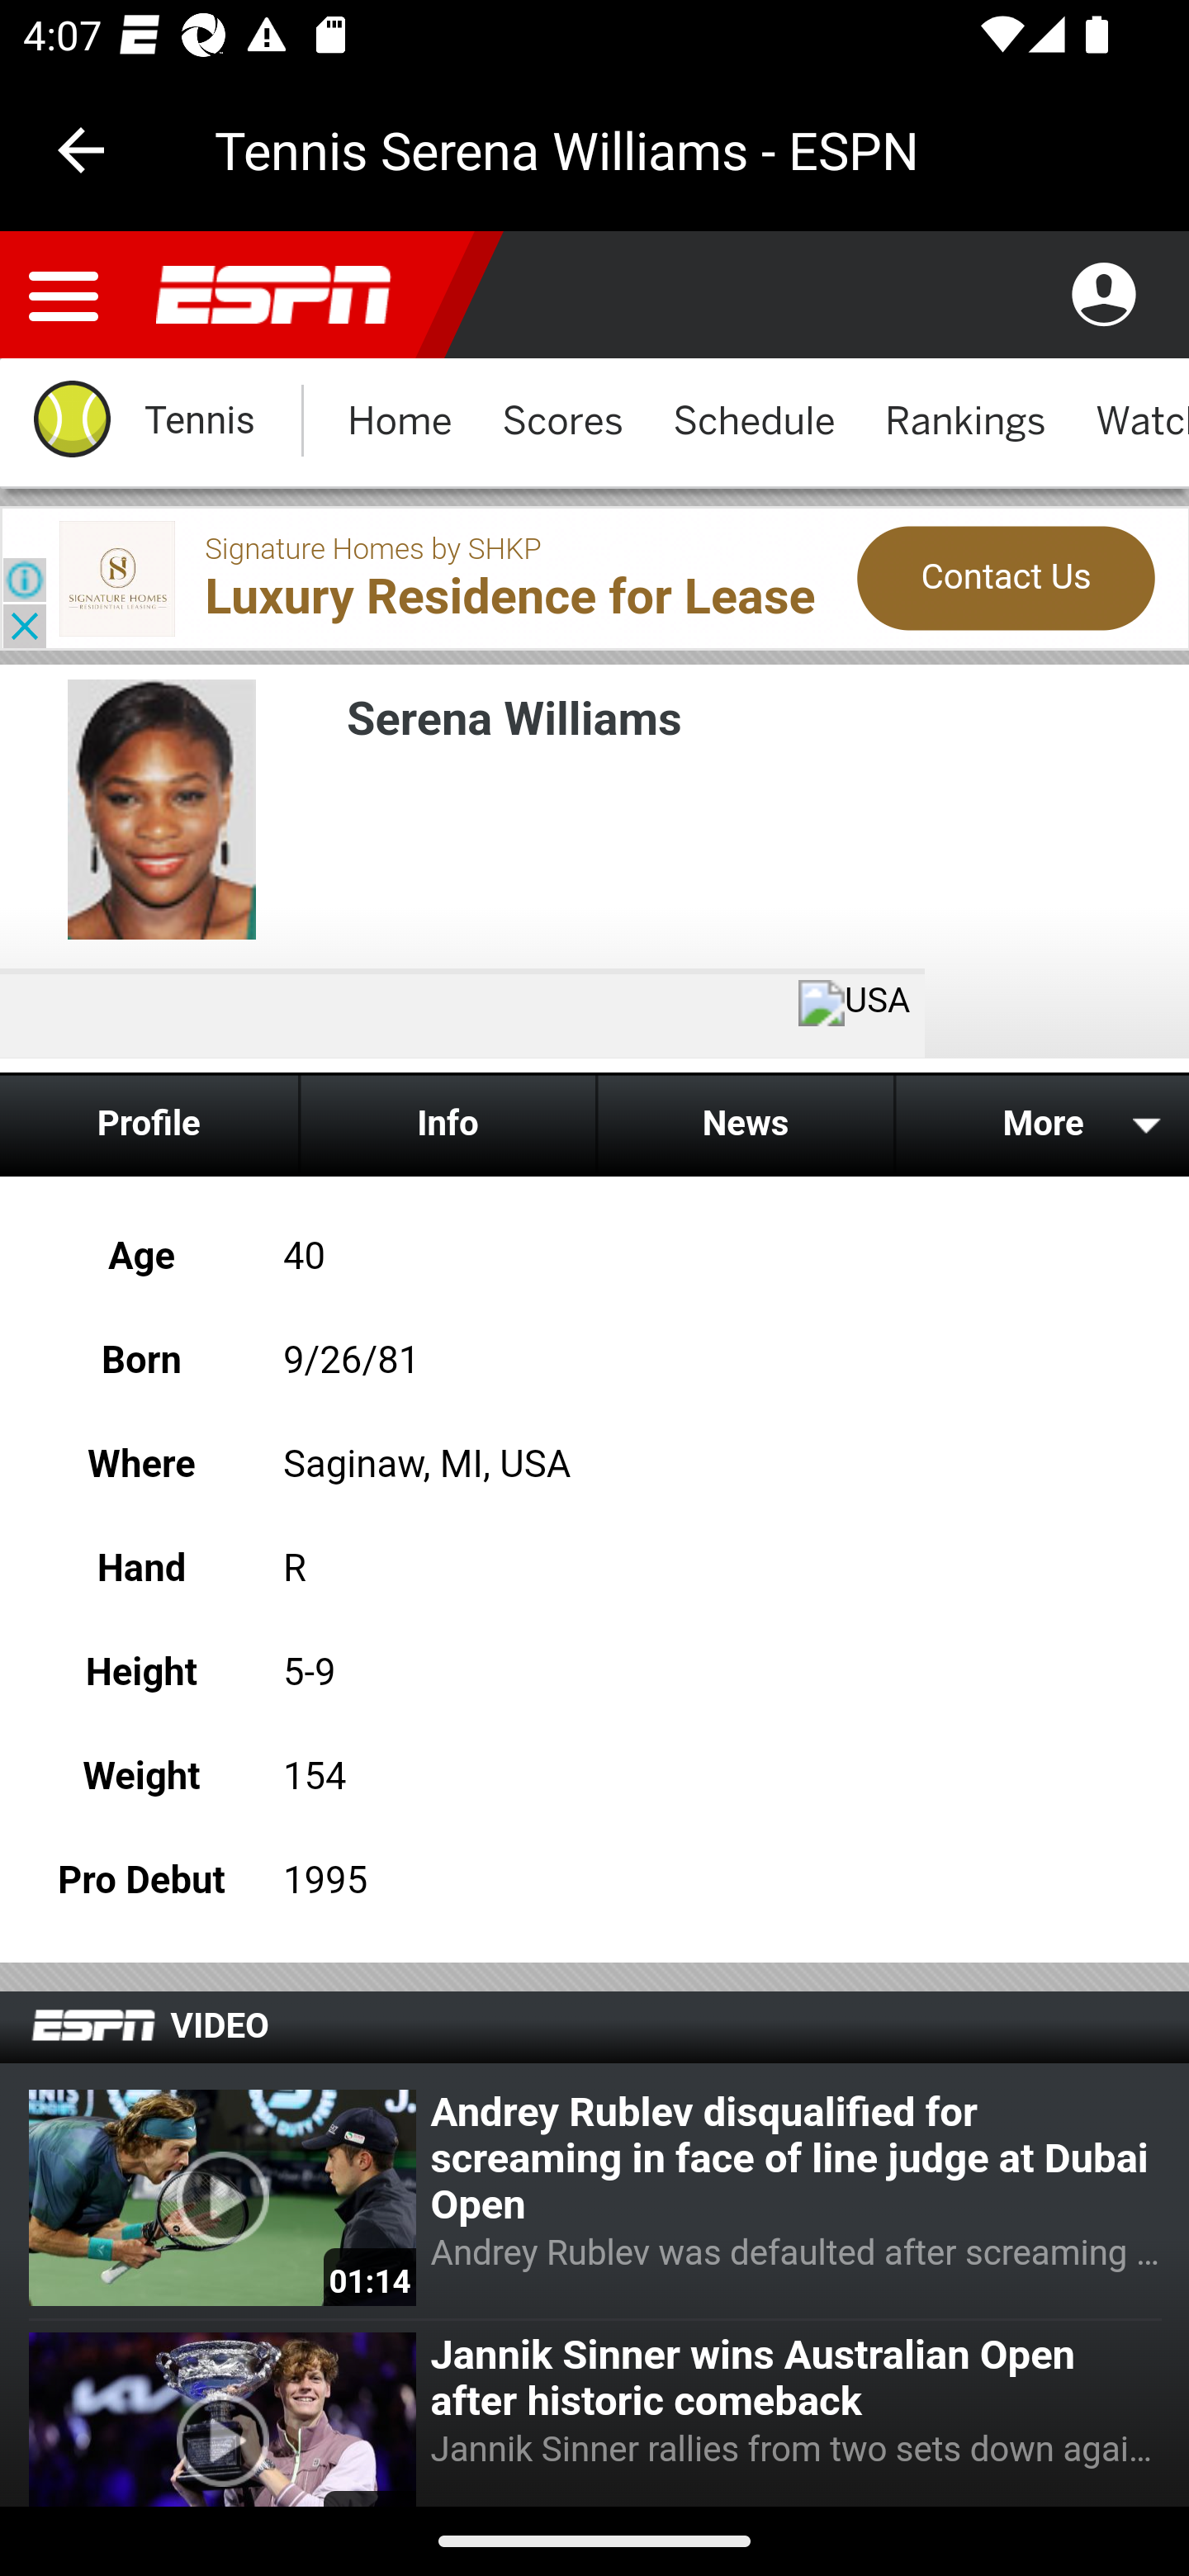 This screenshot has height=2576, width=1189. What do you see at coordinates (1005, 578) in the screenshot?
I see `Contact Us` at bounding box center [1005, 578].